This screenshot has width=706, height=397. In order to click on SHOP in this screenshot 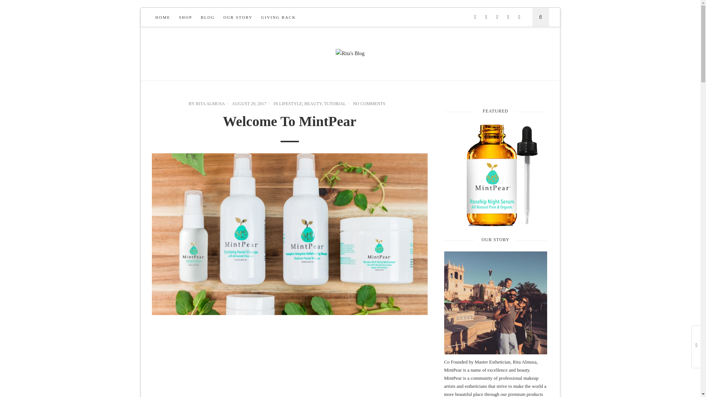, I will do `click(185, 17)`.